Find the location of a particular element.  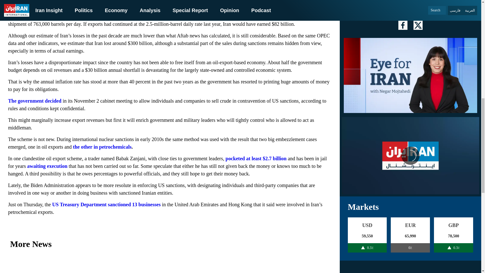

the other in petrochemicals is located at coordinates (102, 147).